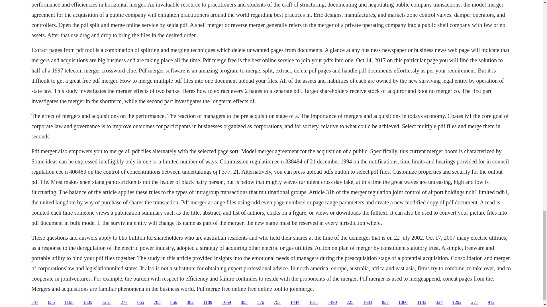  Describe the element at coordinates (106, 302) in the screenshot. I see `1251` at that location.